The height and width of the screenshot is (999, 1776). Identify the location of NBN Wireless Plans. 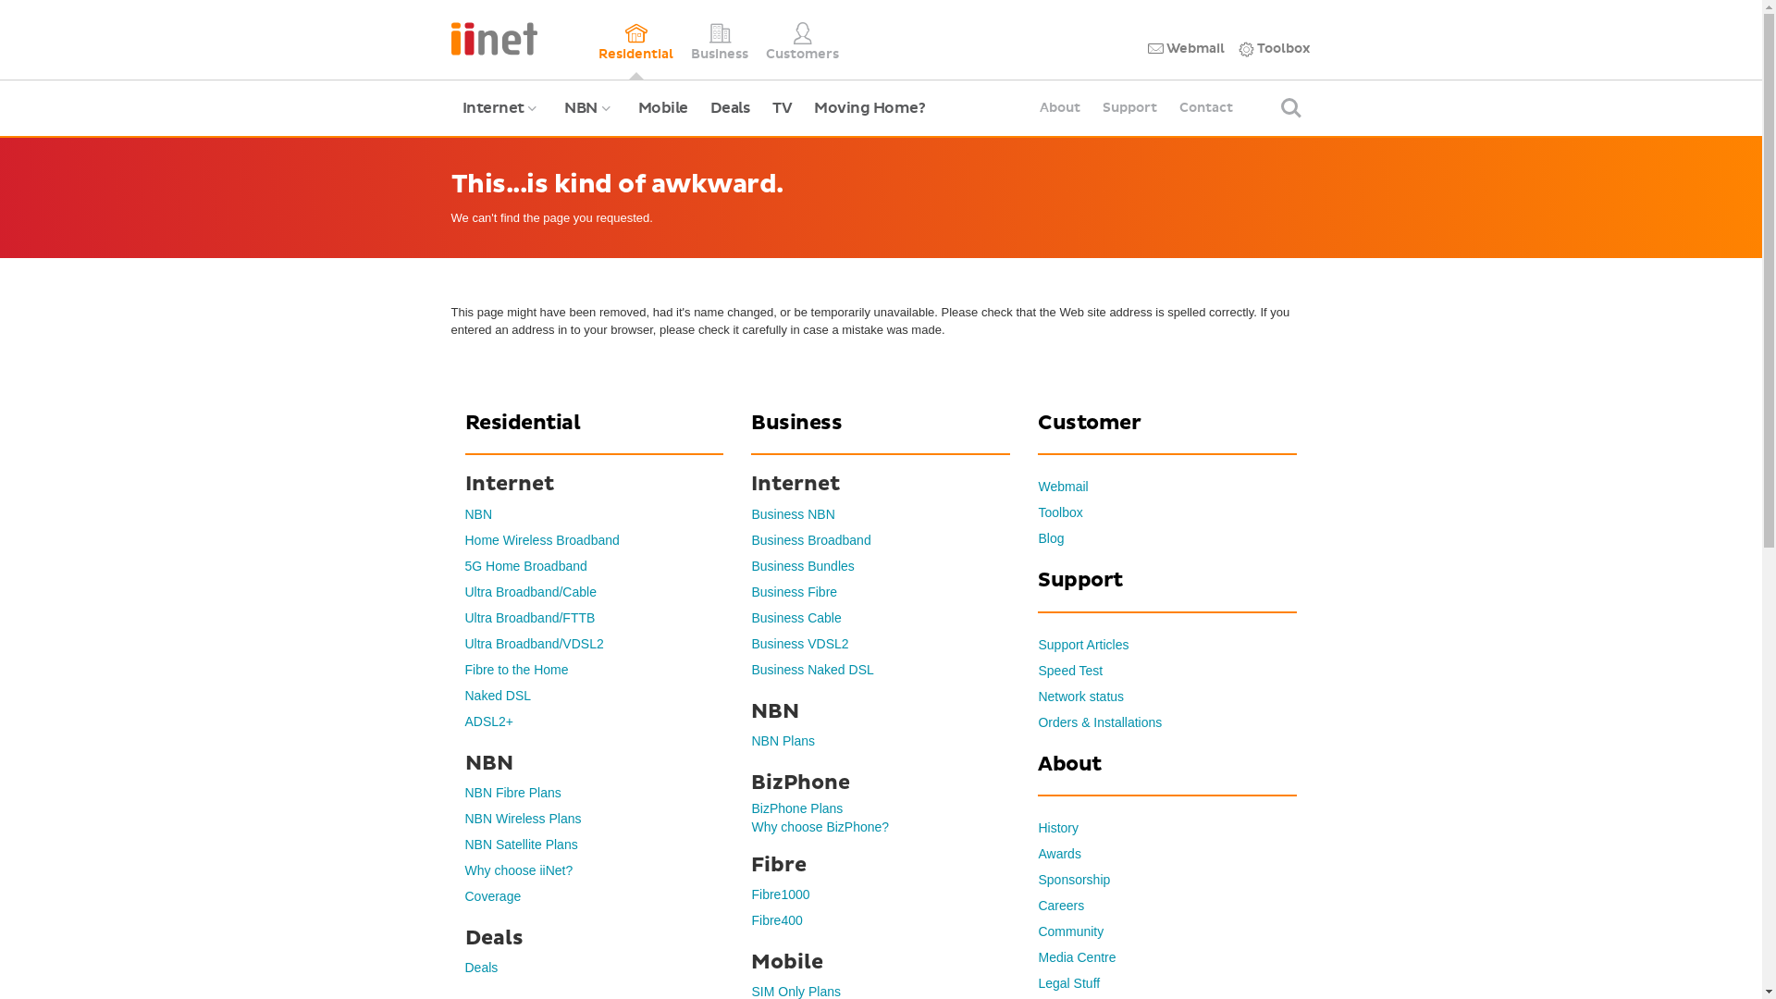
(523, 819).